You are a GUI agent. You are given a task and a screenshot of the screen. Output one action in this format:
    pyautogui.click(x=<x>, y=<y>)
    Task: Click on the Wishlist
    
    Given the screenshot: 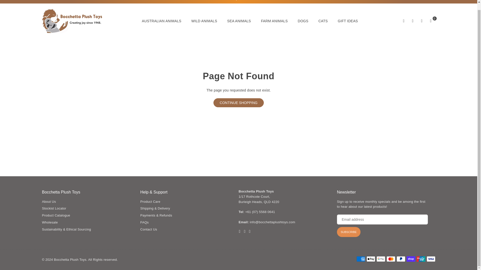 What is the action you would take?
    pyautogui.click(x=422, y=21)
    